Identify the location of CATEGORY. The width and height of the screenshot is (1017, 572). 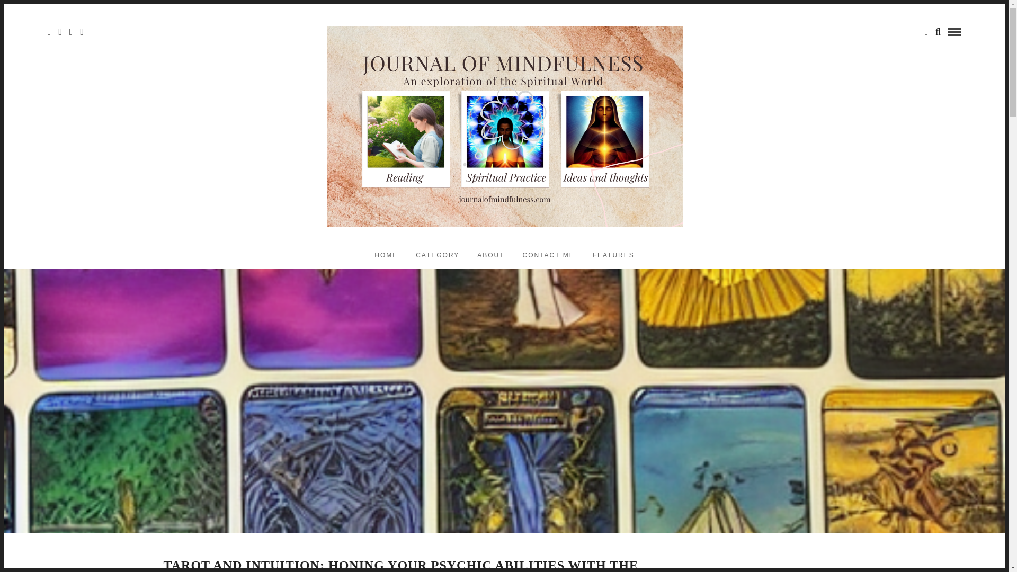
(437, 255).